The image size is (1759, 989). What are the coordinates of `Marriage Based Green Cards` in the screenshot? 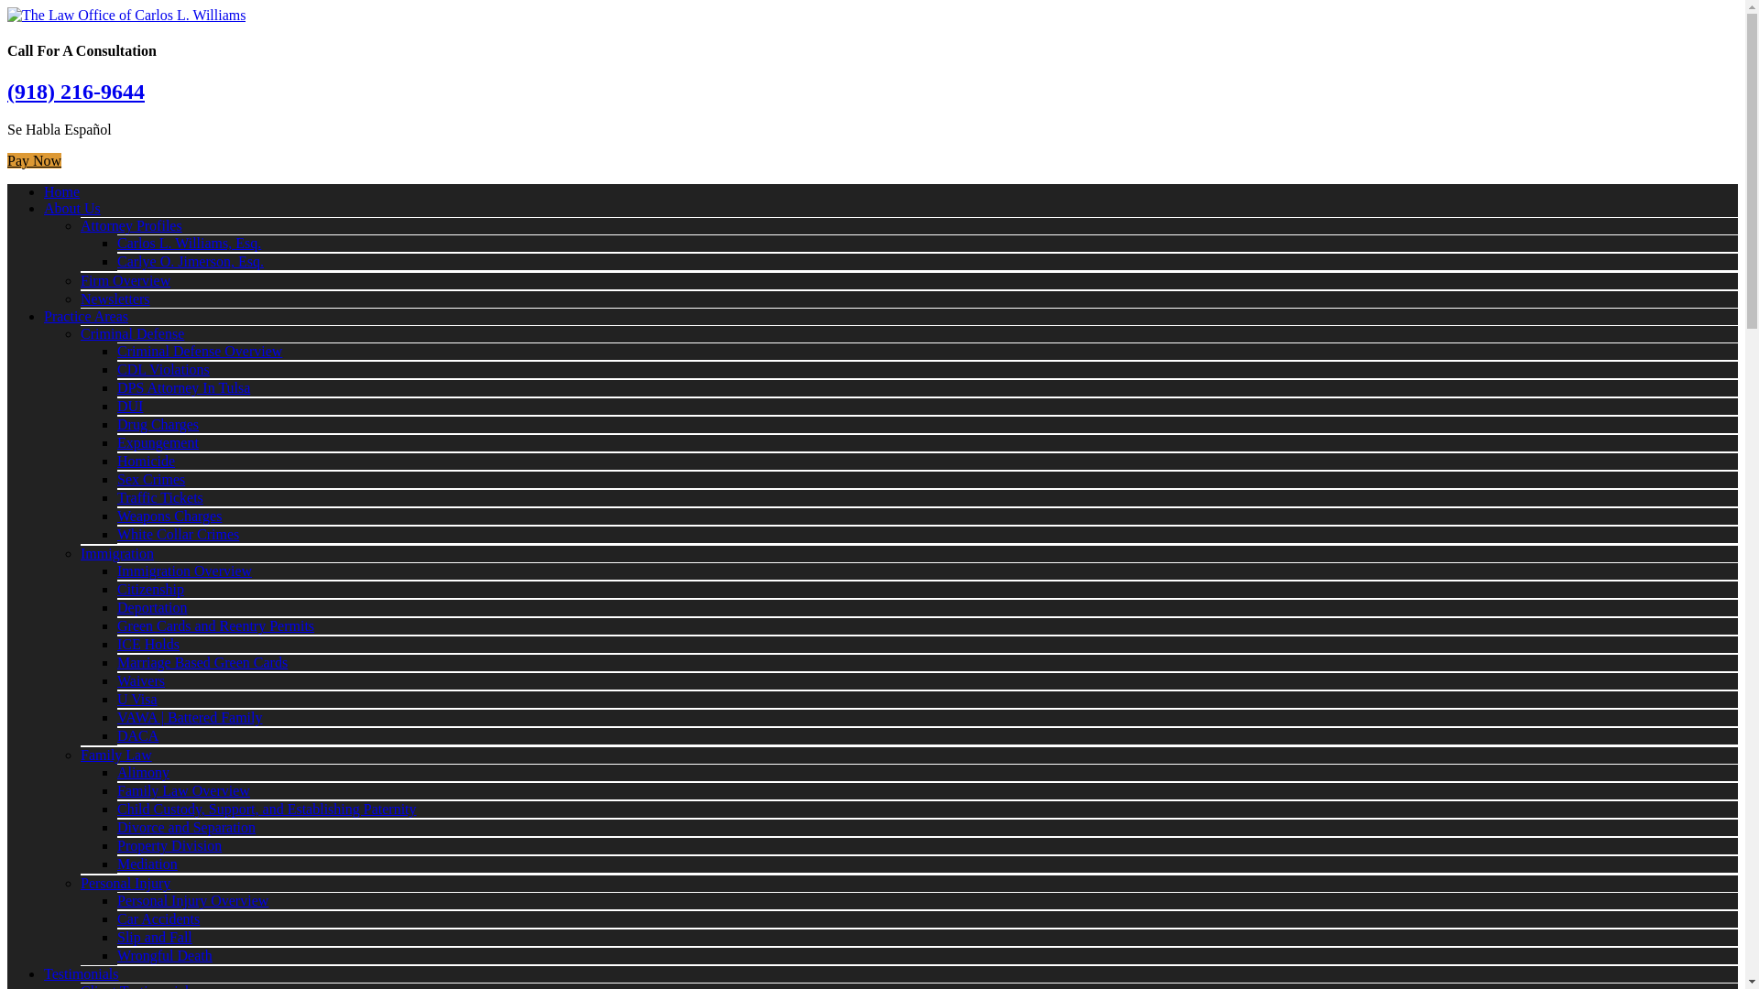 It's located at (202, 662).